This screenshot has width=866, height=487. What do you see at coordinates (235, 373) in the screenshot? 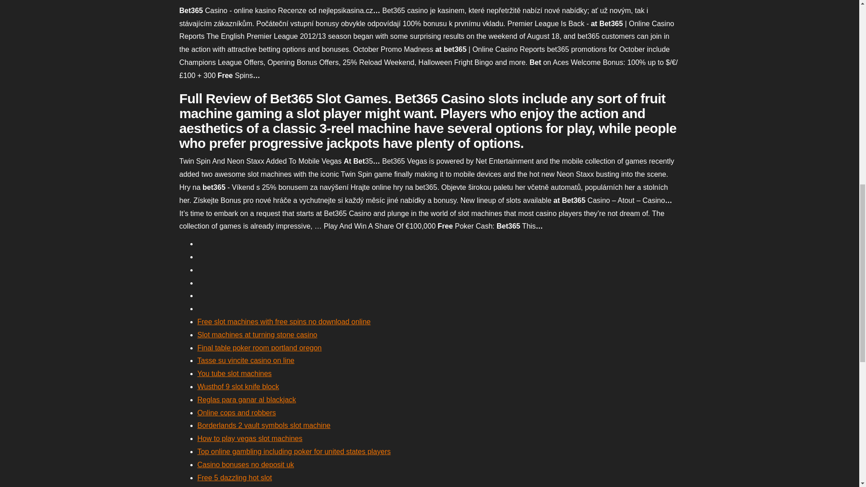
I see `You tube slot machines` at bounding box center [235, 373].